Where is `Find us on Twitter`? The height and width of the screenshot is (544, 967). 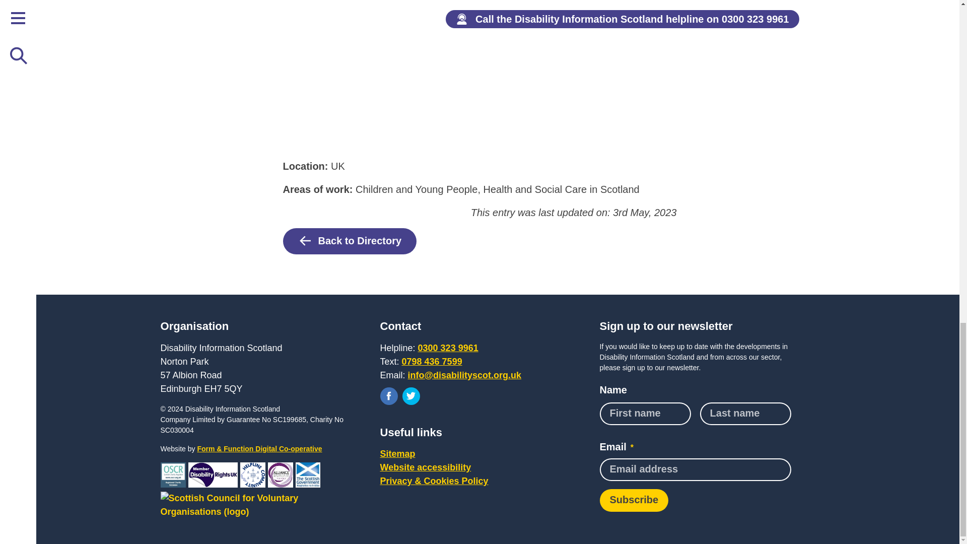
Find us on Twitter is located at coordinates (411, 396).